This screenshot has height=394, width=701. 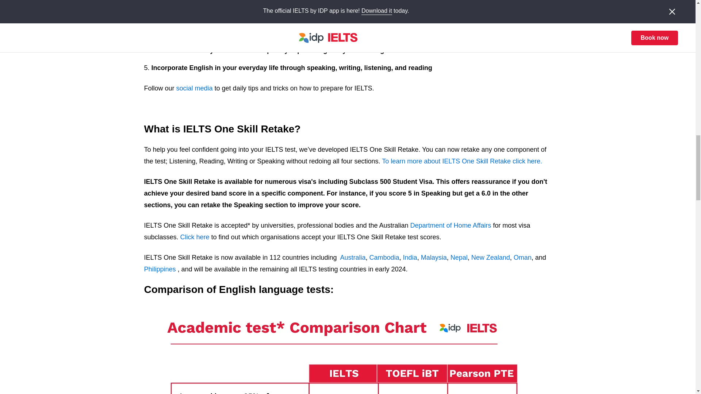 I want to click on Nepal, so click(x=459, y=258).